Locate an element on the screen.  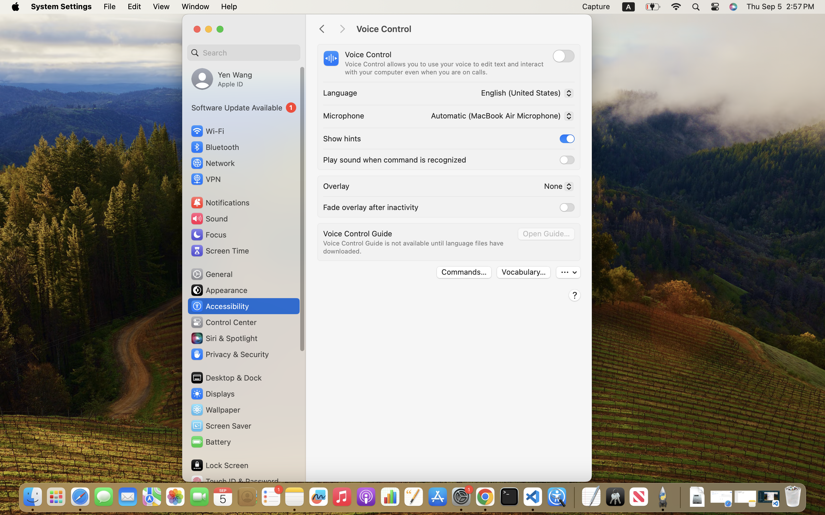
Battery is located at coordinates (211, 442).